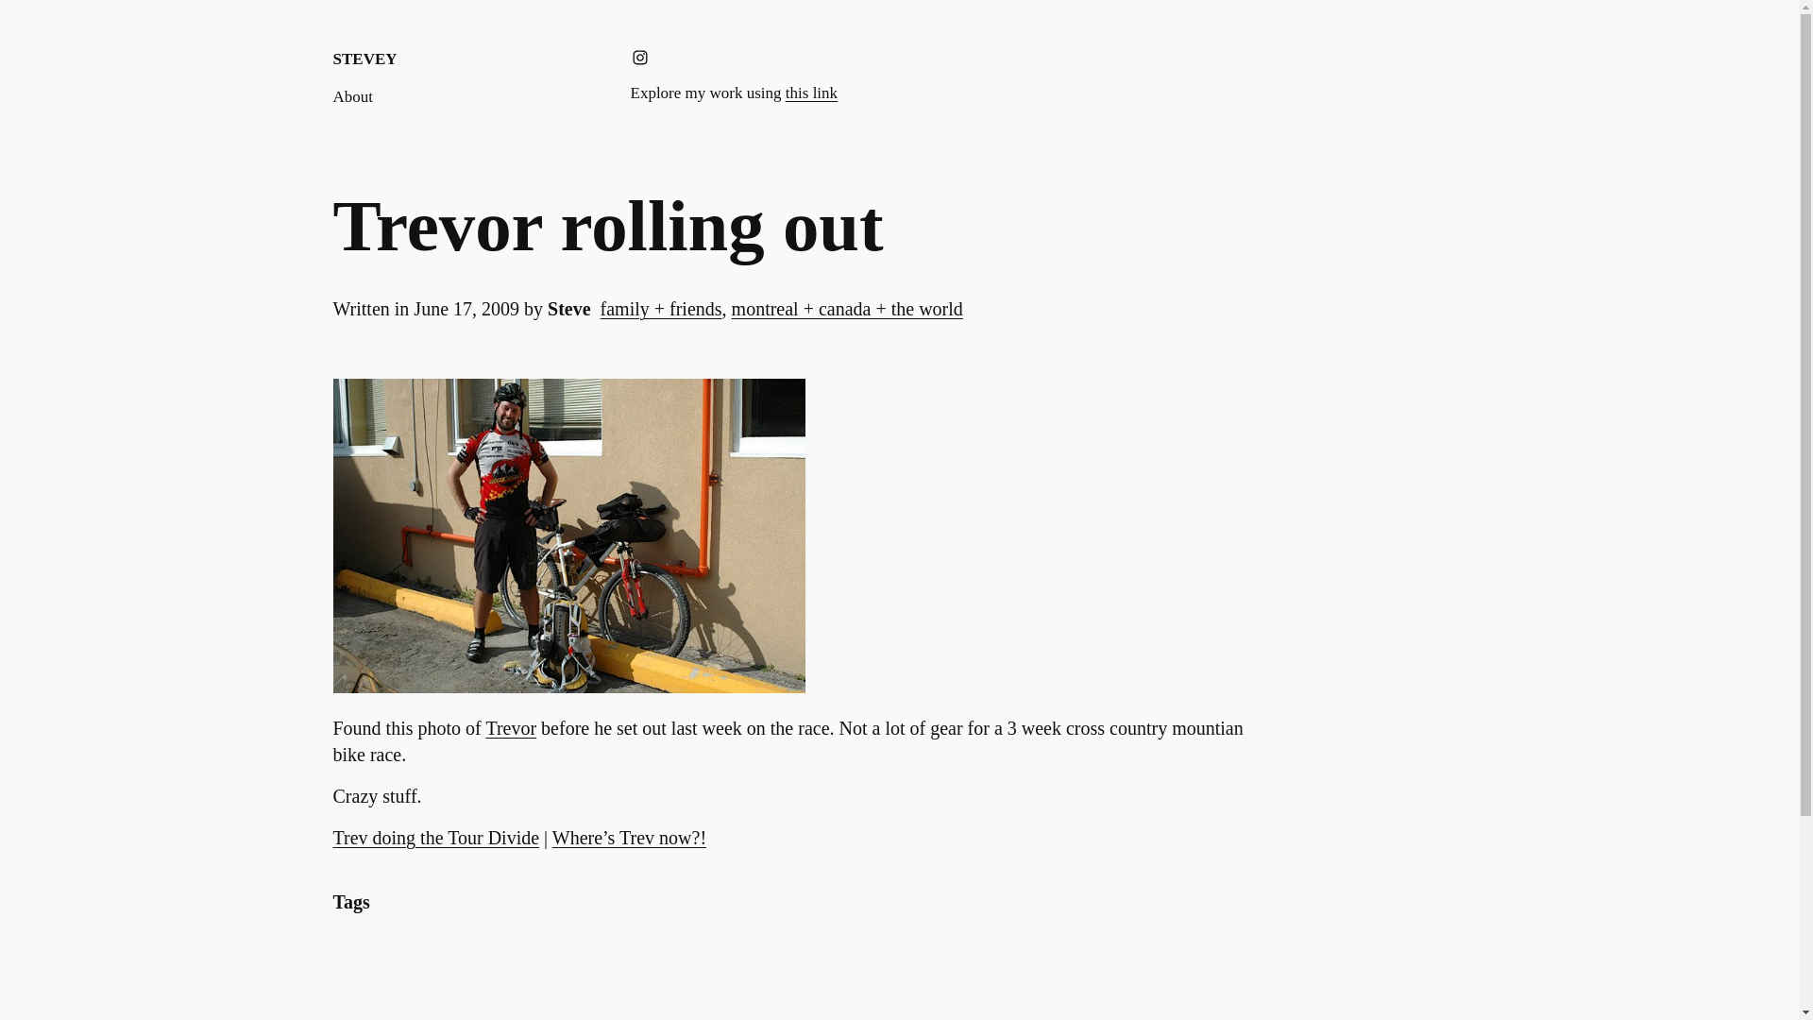 The height and width of the screenshot is (1020, 1813). I want to click on About, so click(352, 96).